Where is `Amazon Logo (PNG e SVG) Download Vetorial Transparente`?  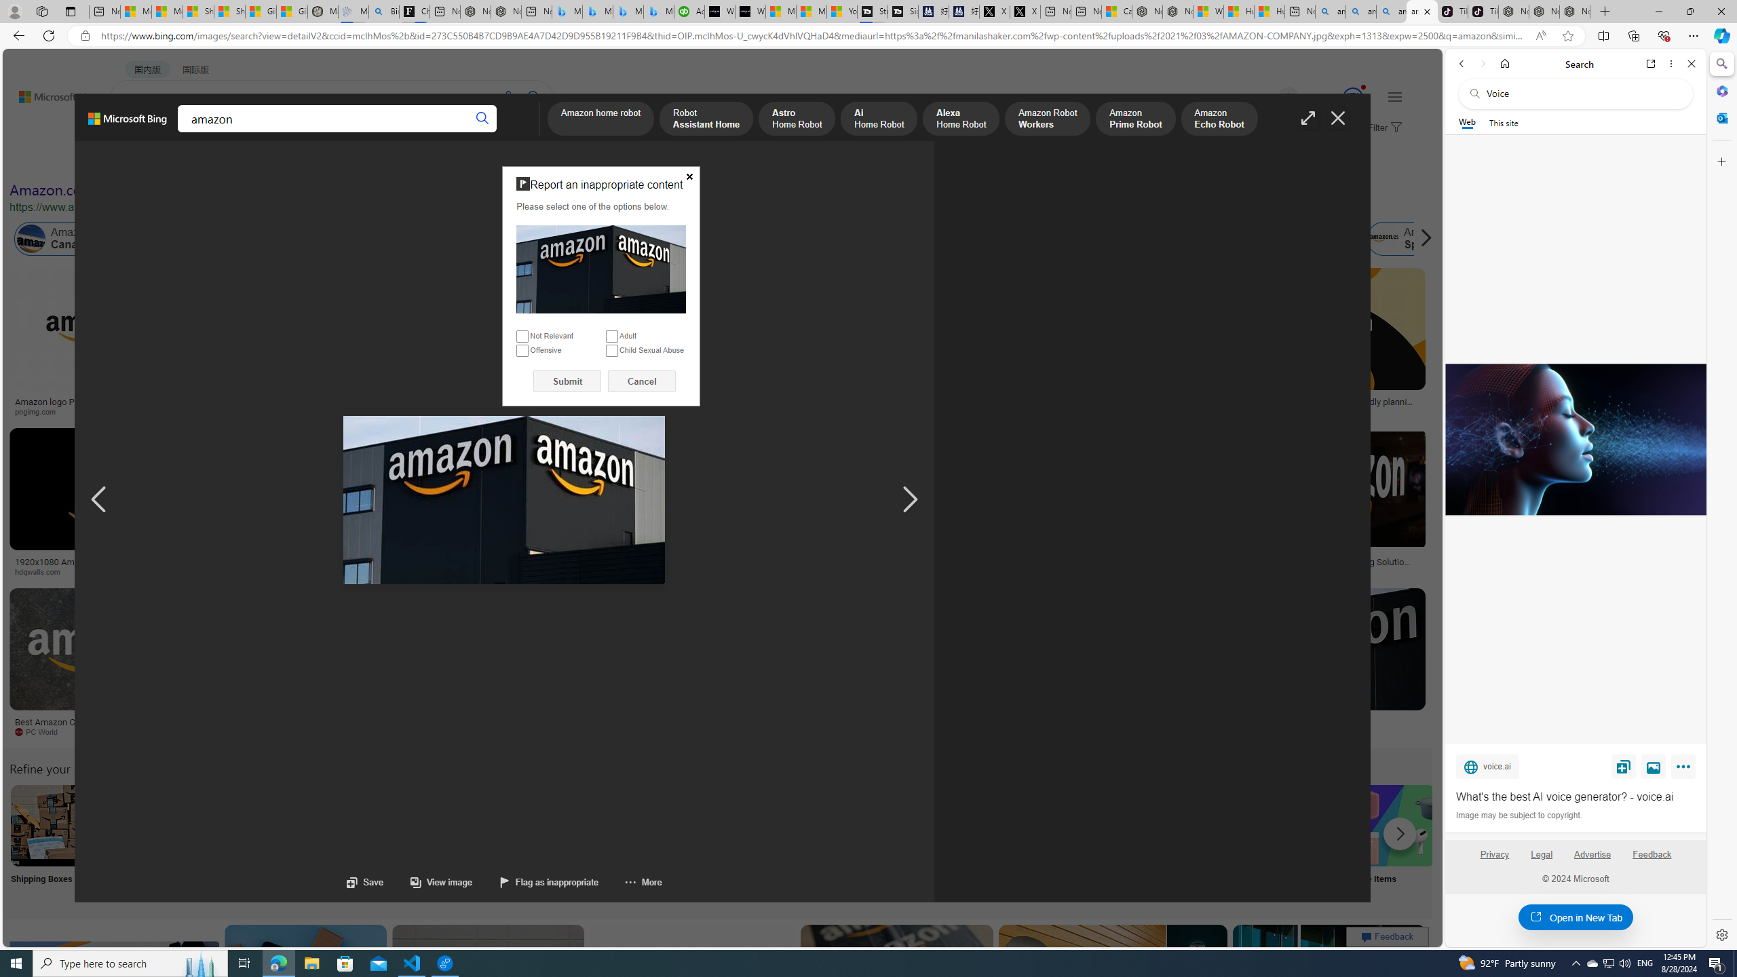
Amazon Logo (PNG e SVG) Download Vetorial Transparente is located at coordinates (935, 406).